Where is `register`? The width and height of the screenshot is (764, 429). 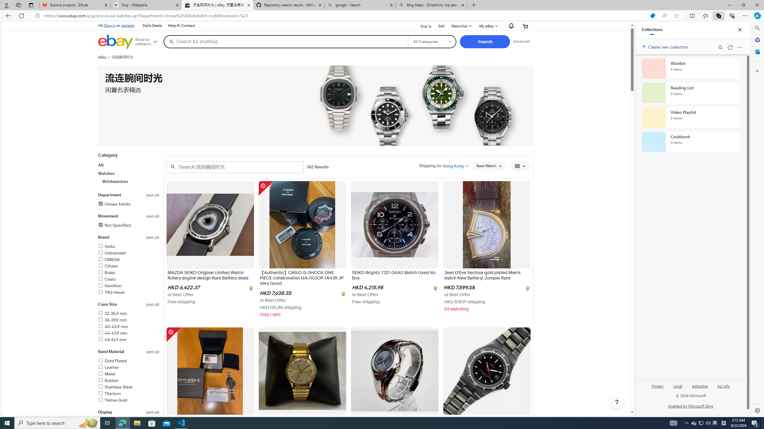 register is located at coordinates (128, 25).